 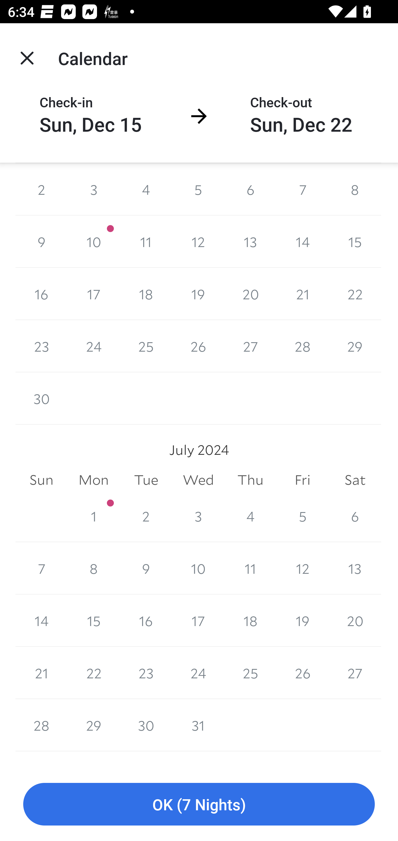 I want to click on 10 10 June 2024, so click(x=93, y=241).